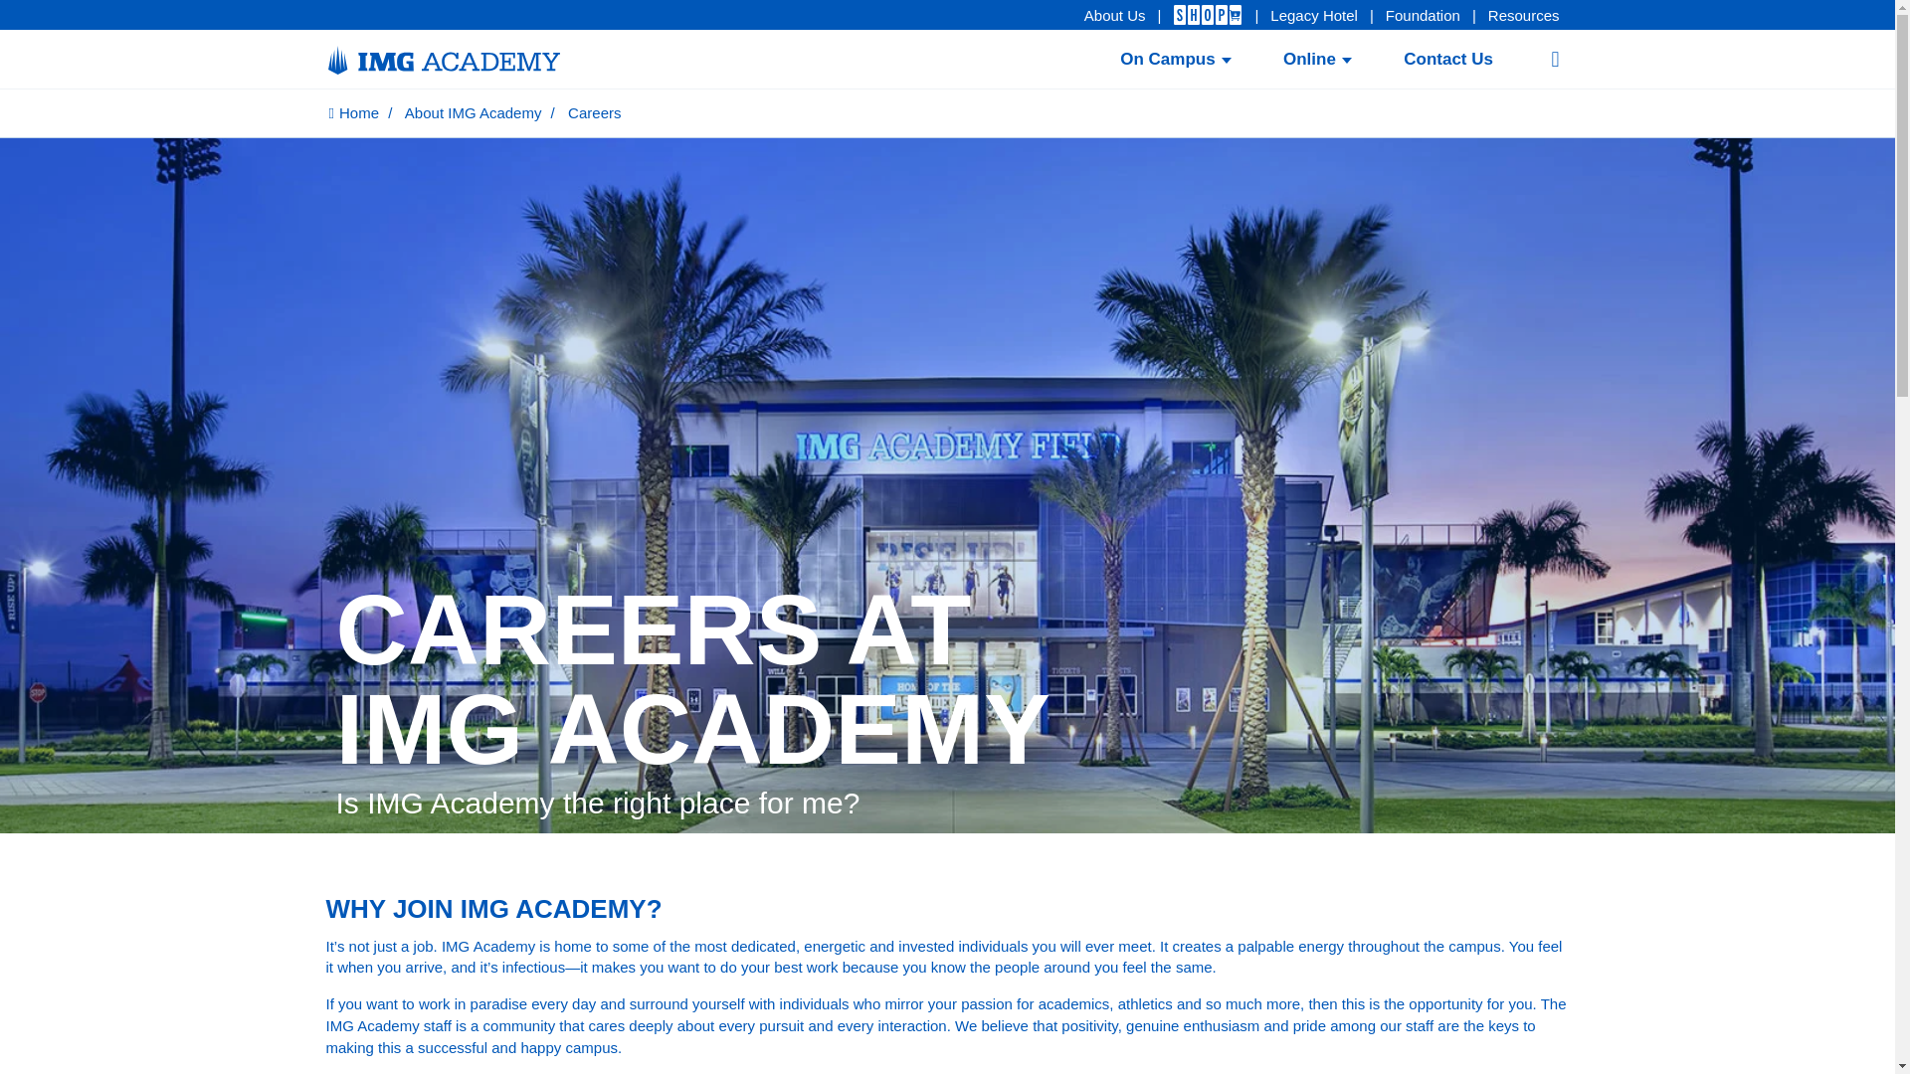 The width and height of the screenshot is (1910, 1074). What do you see at coordinates (1114, 16) in the screenshot?
I see `Learn more about IMG Academy` at bounding box center [1114, 16].